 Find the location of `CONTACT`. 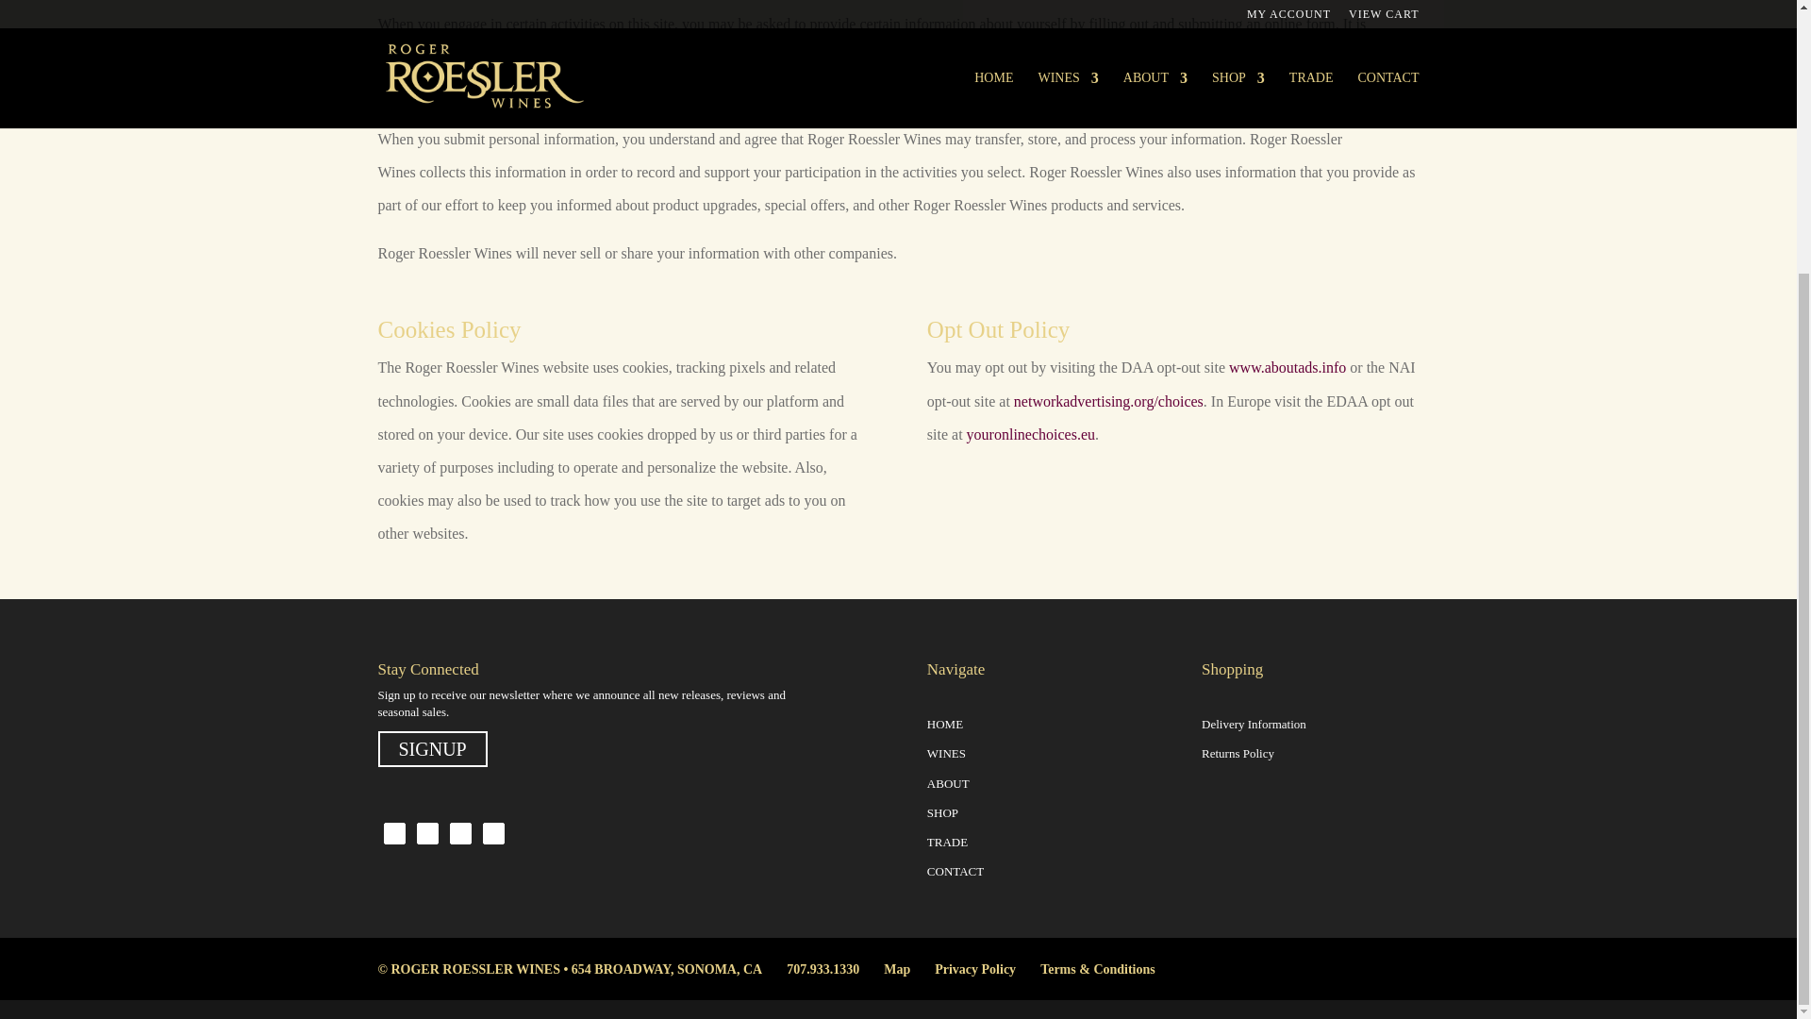

CONTACT is located at coordinates (955, 870).